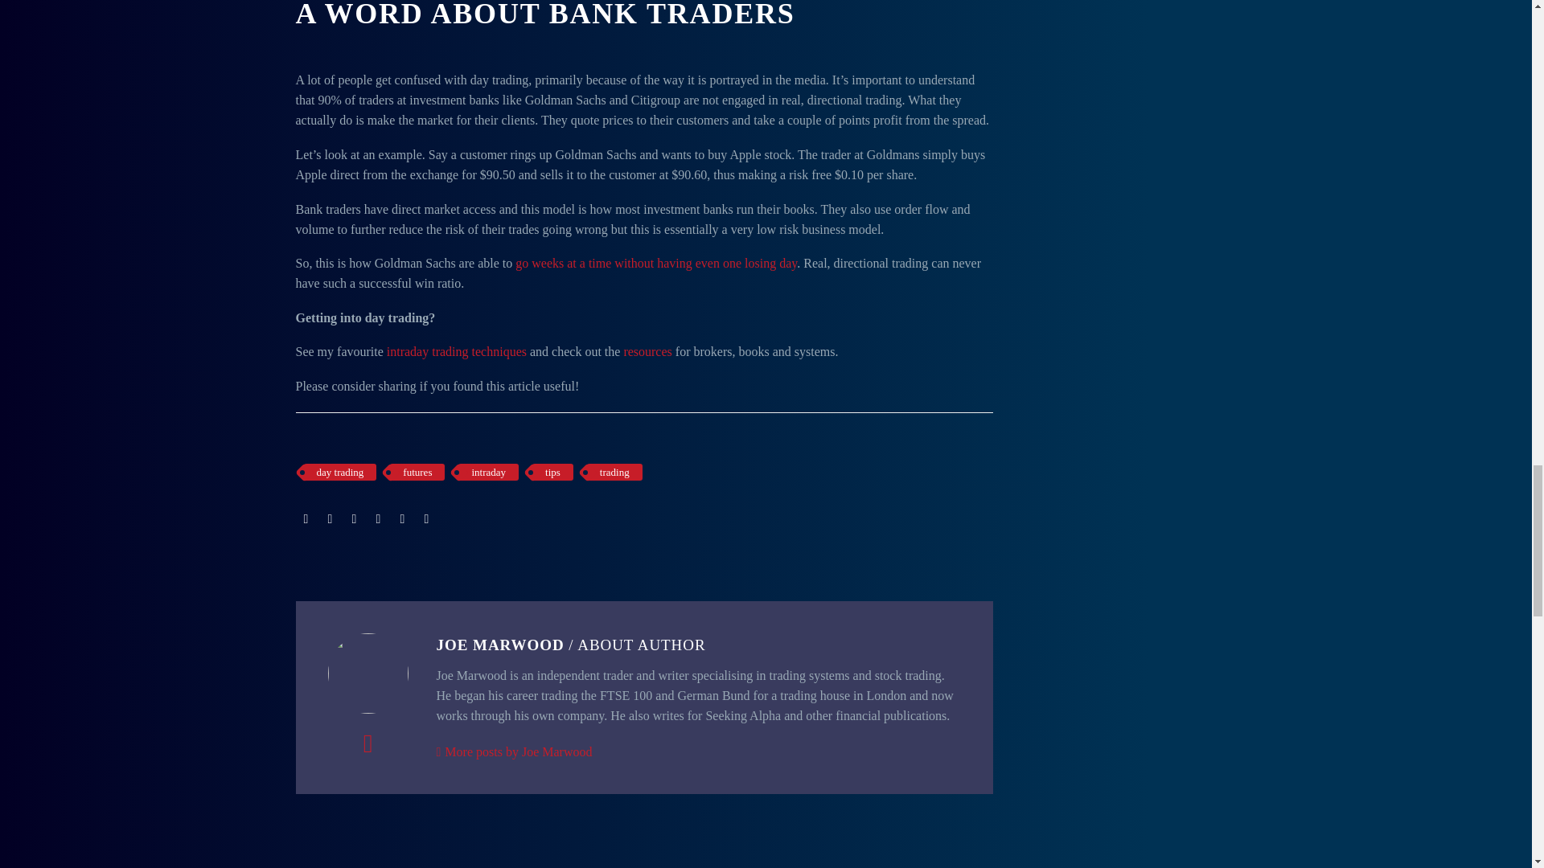 The height and width of the screenshot is (868, 1544). Describe the element at coordinates (656, 262) in the screenshot. I see `go weeks at a time without having even one losing day` at that location.